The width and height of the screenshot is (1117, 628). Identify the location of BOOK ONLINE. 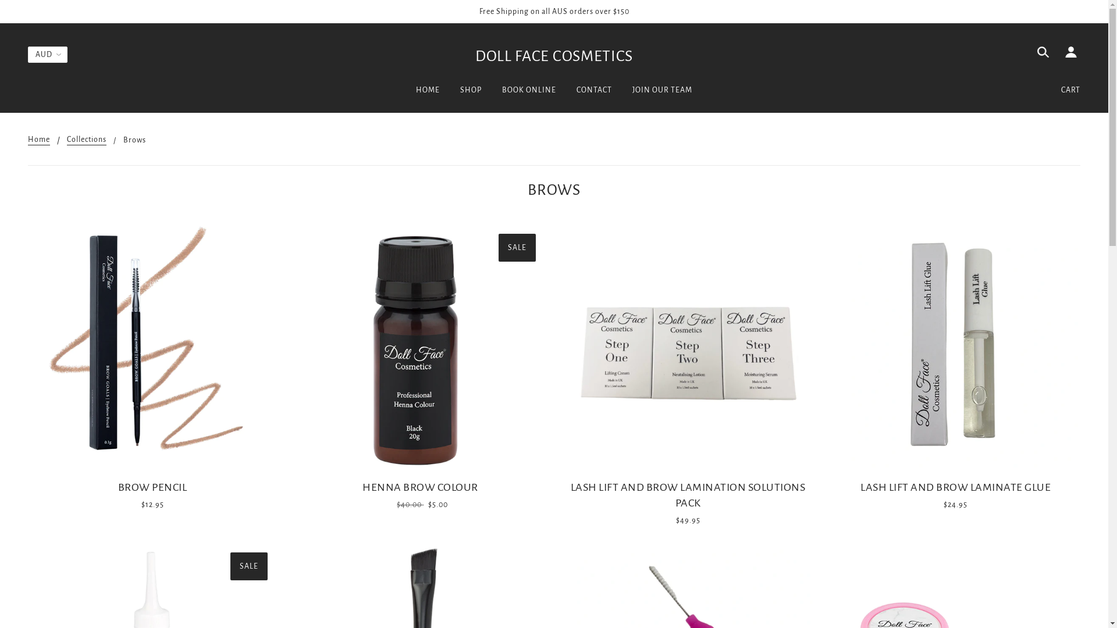
(529, 95).